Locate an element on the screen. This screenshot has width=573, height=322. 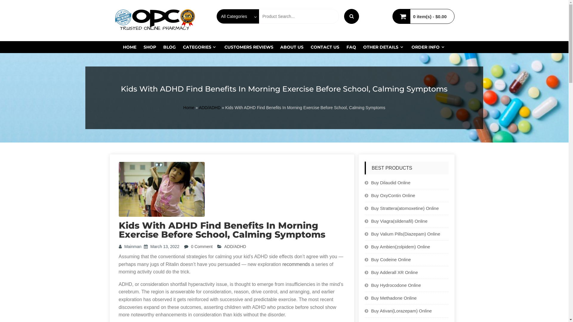
Buy Strattera(atomoxetine) Online is located at coordinates (405, 208).